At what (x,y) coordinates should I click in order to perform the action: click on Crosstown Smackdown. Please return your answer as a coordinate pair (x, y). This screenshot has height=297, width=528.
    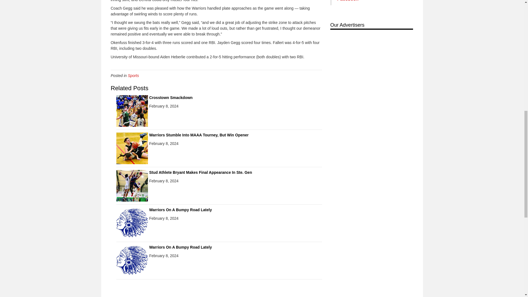
    Looking at the image, I should click on (132, 111).